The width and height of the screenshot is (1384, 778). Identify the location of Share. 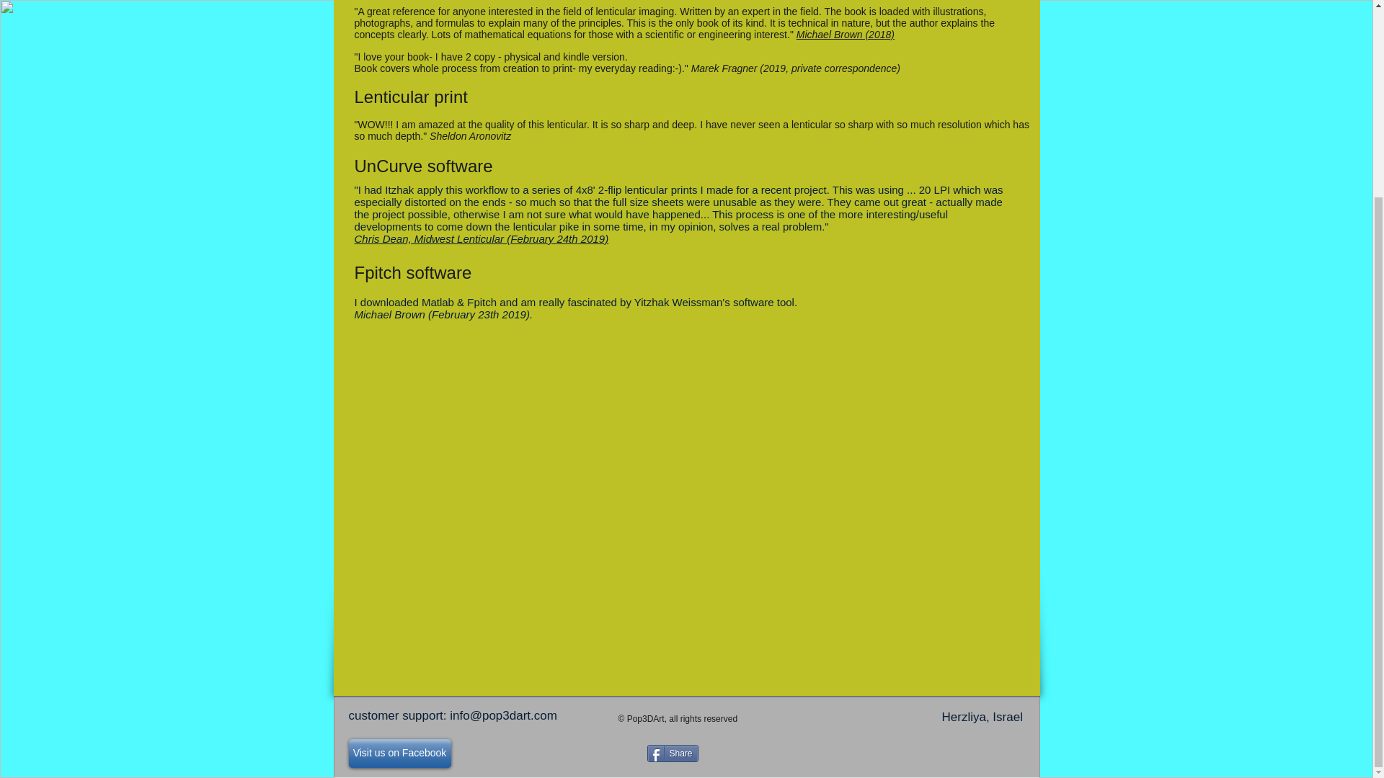
(673, 754).